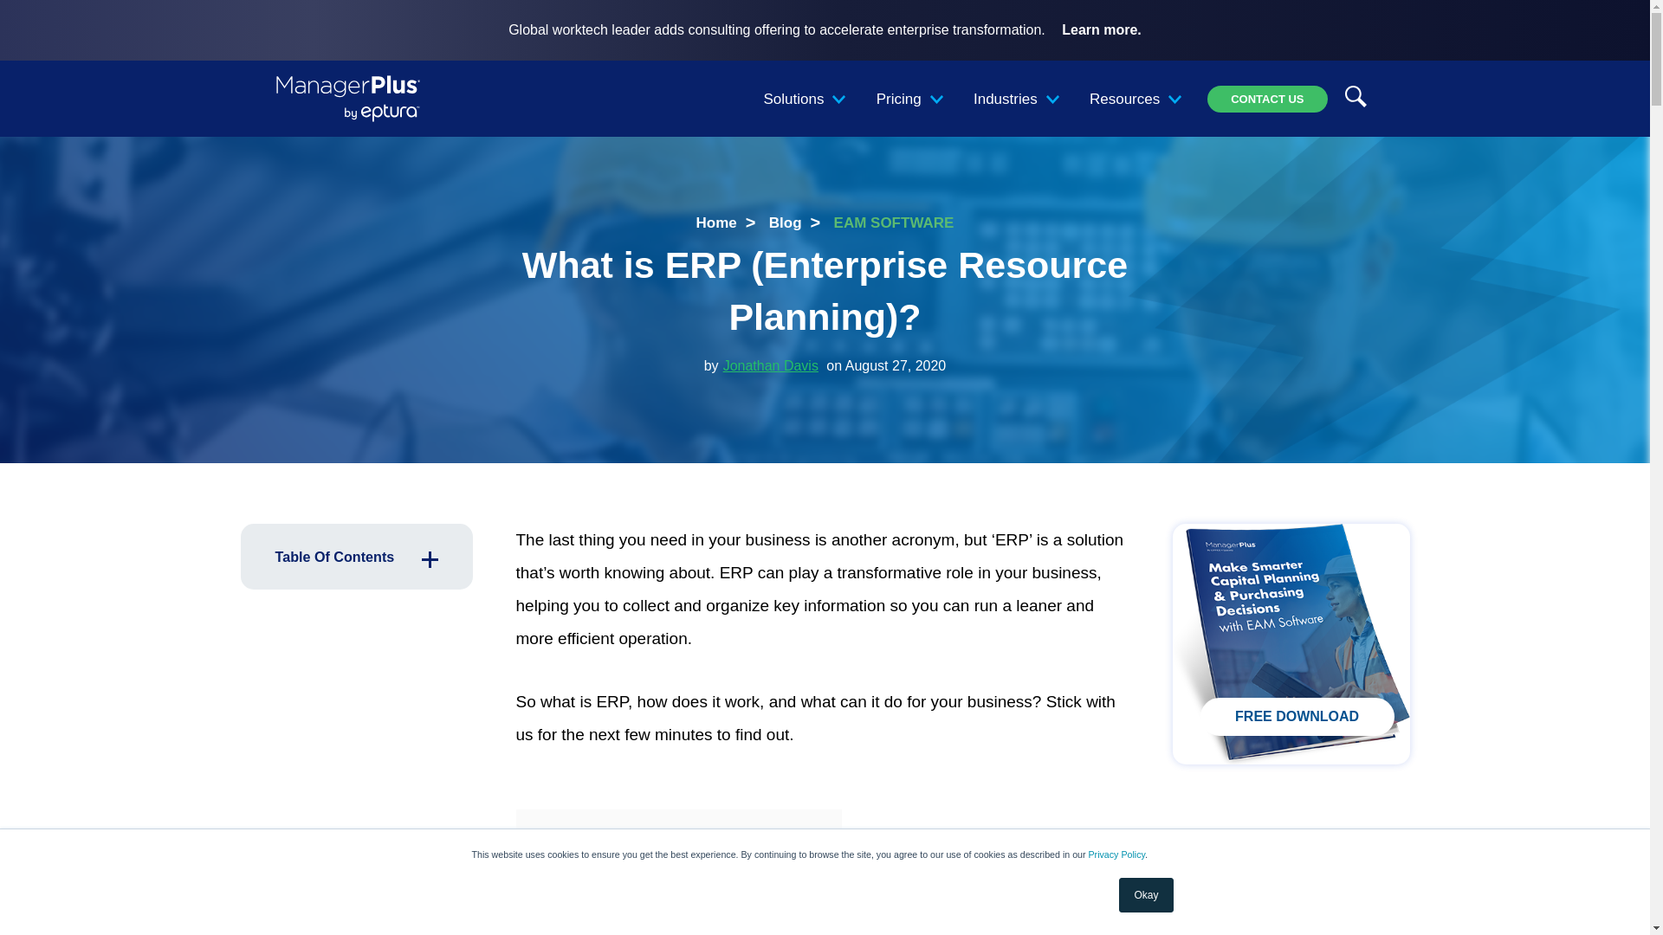 Image resolution: width=1663 pixels, height=935 pixels. I want to click on FREE DOWNLOAD, so click(1297, 716).